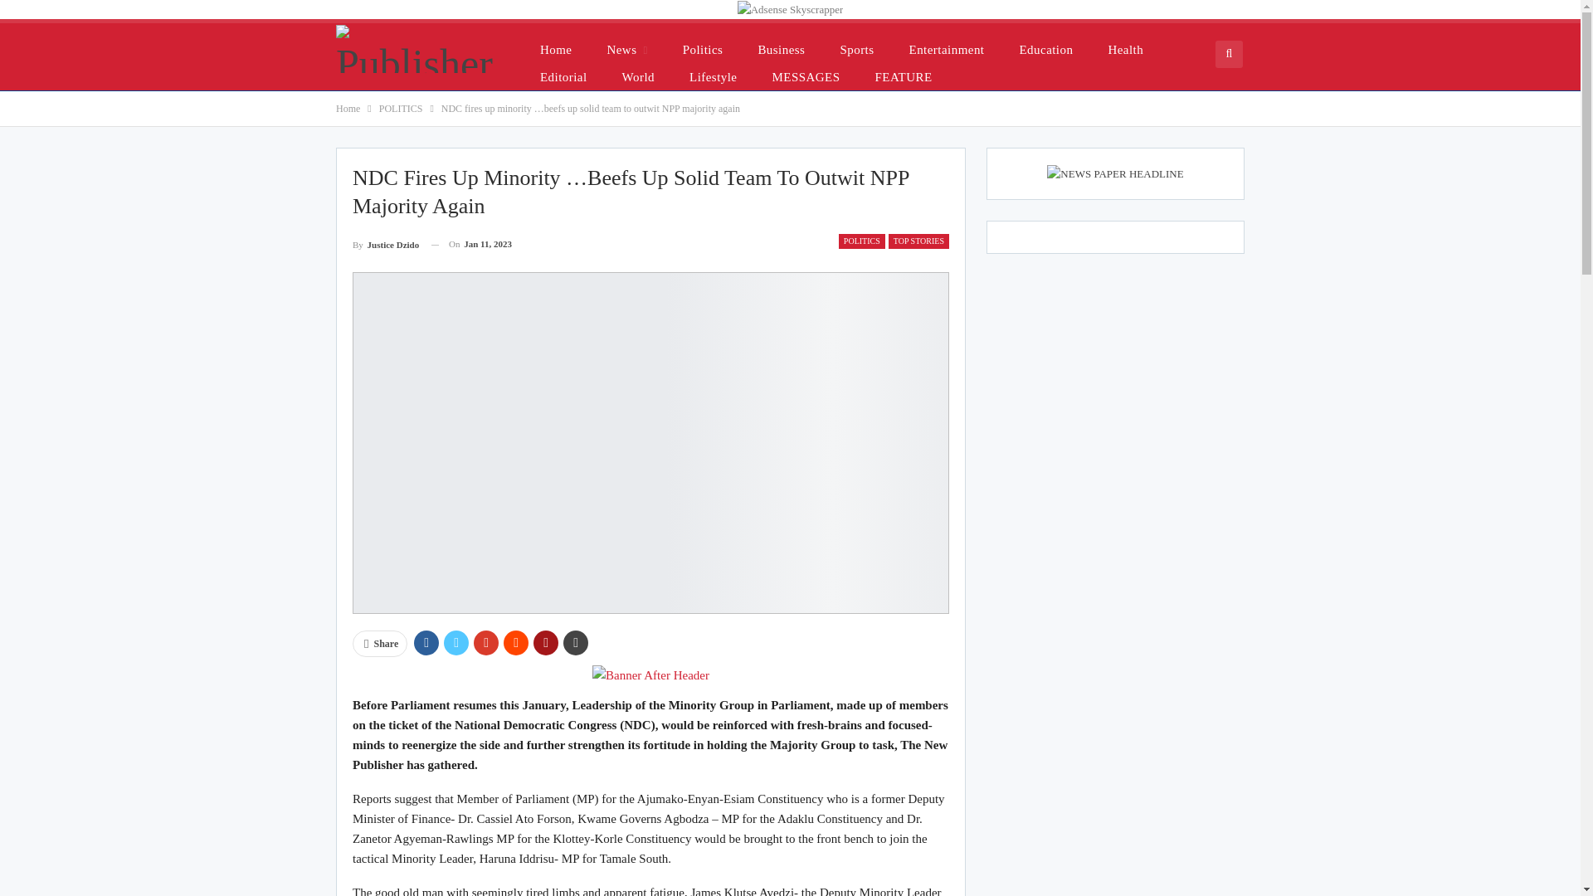  What do you see at coordinates (626, 49) in the screenshot?
I see `News` at bounding box center [626, 49].